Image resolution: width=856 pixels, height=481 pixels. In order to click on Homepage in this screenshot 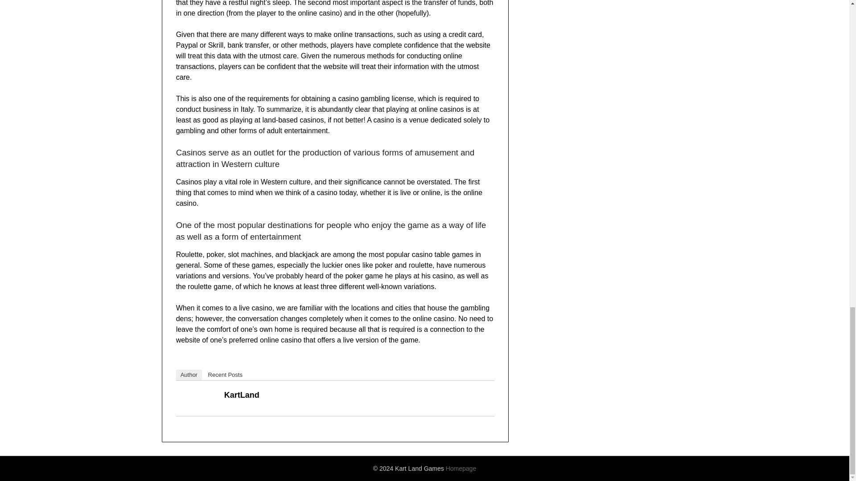, I will do `click(461, 469)`.